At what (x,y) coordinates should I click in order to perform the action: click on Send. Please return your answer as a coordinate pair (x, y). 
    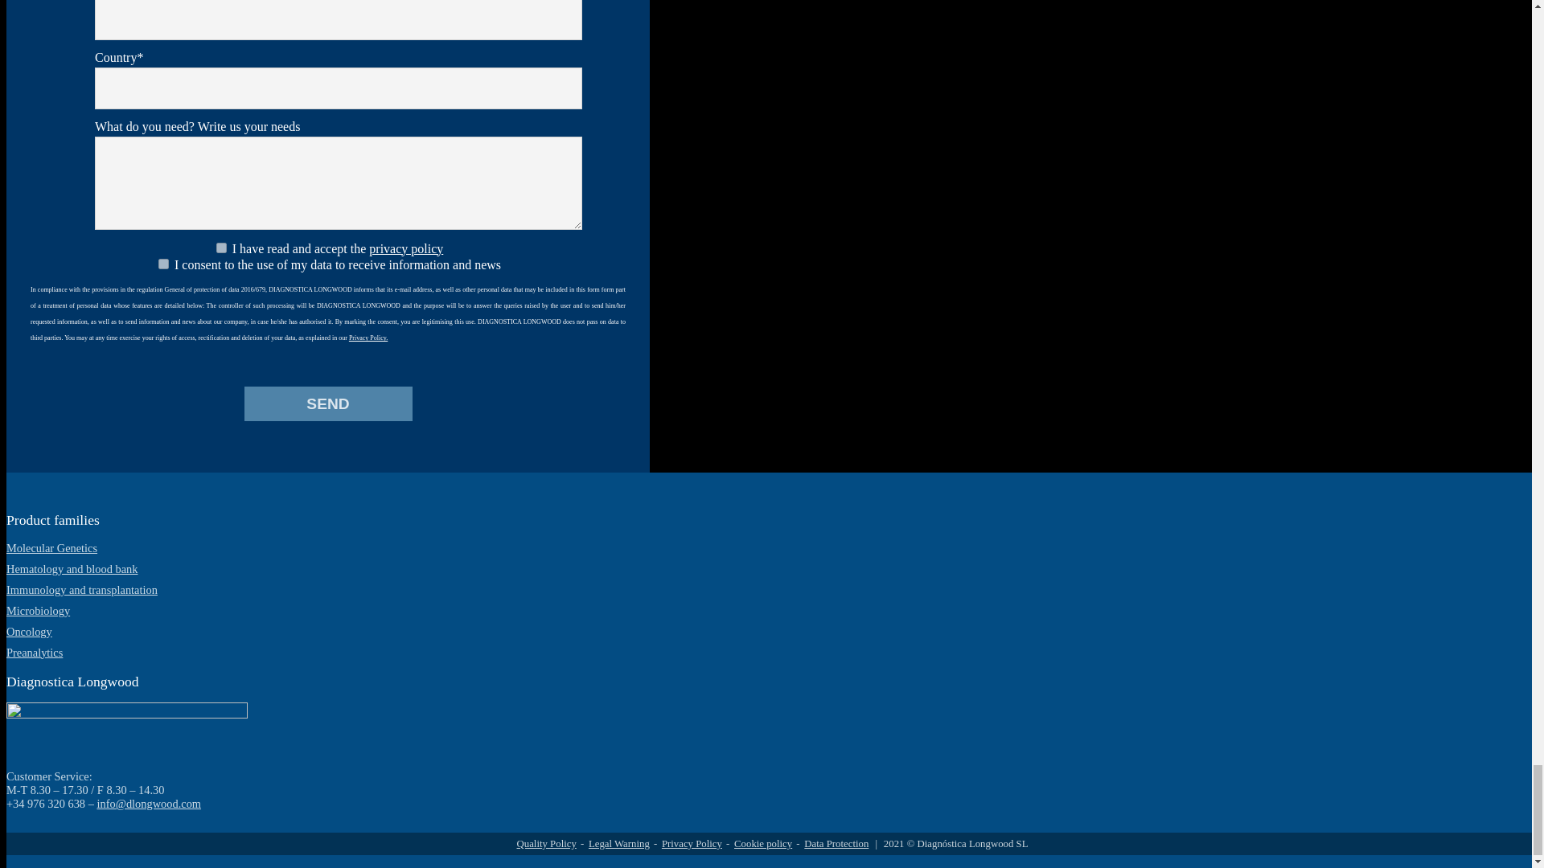
    Looking at the image, I should click on (328, 403).